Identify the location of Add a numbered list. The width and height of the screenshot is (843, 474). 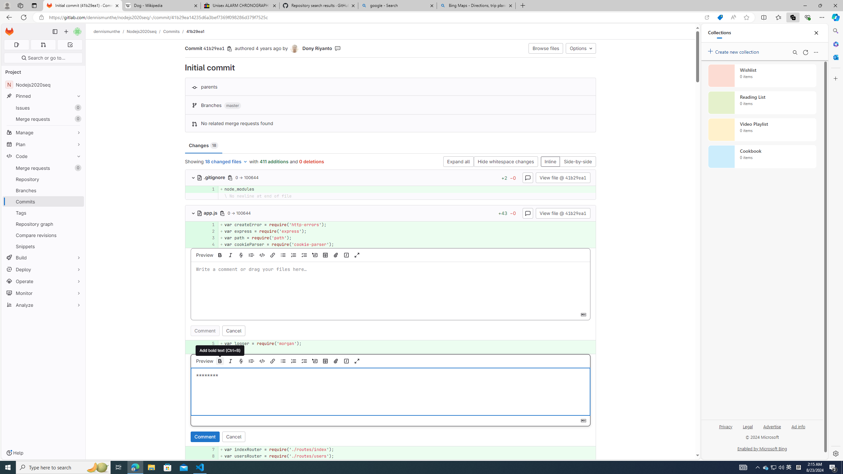
(294, 361).